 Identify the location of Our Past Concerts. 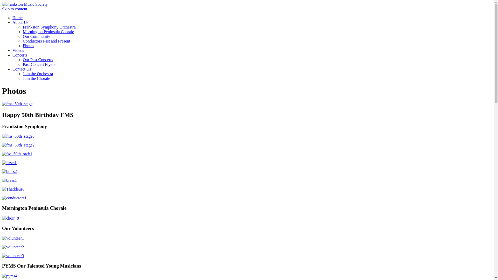
(38, 60).